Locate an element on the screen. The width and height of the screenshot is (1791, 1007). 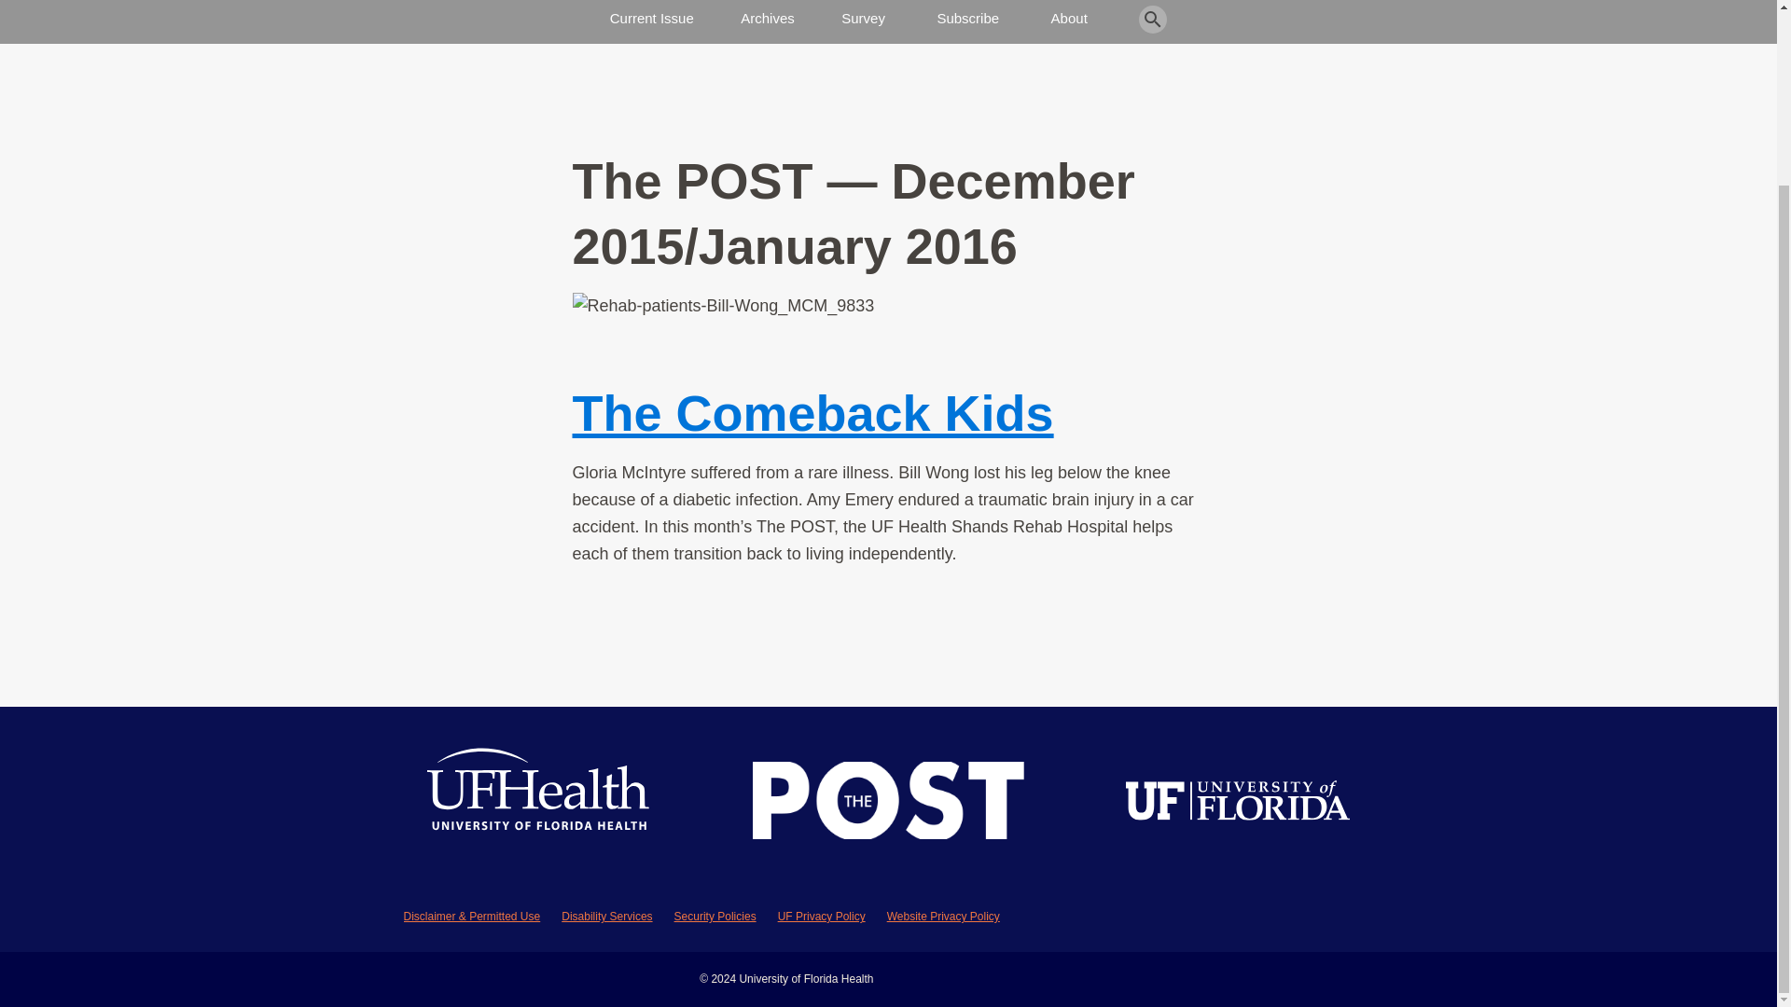
Publication Logo is located at coordinates (888, 804).